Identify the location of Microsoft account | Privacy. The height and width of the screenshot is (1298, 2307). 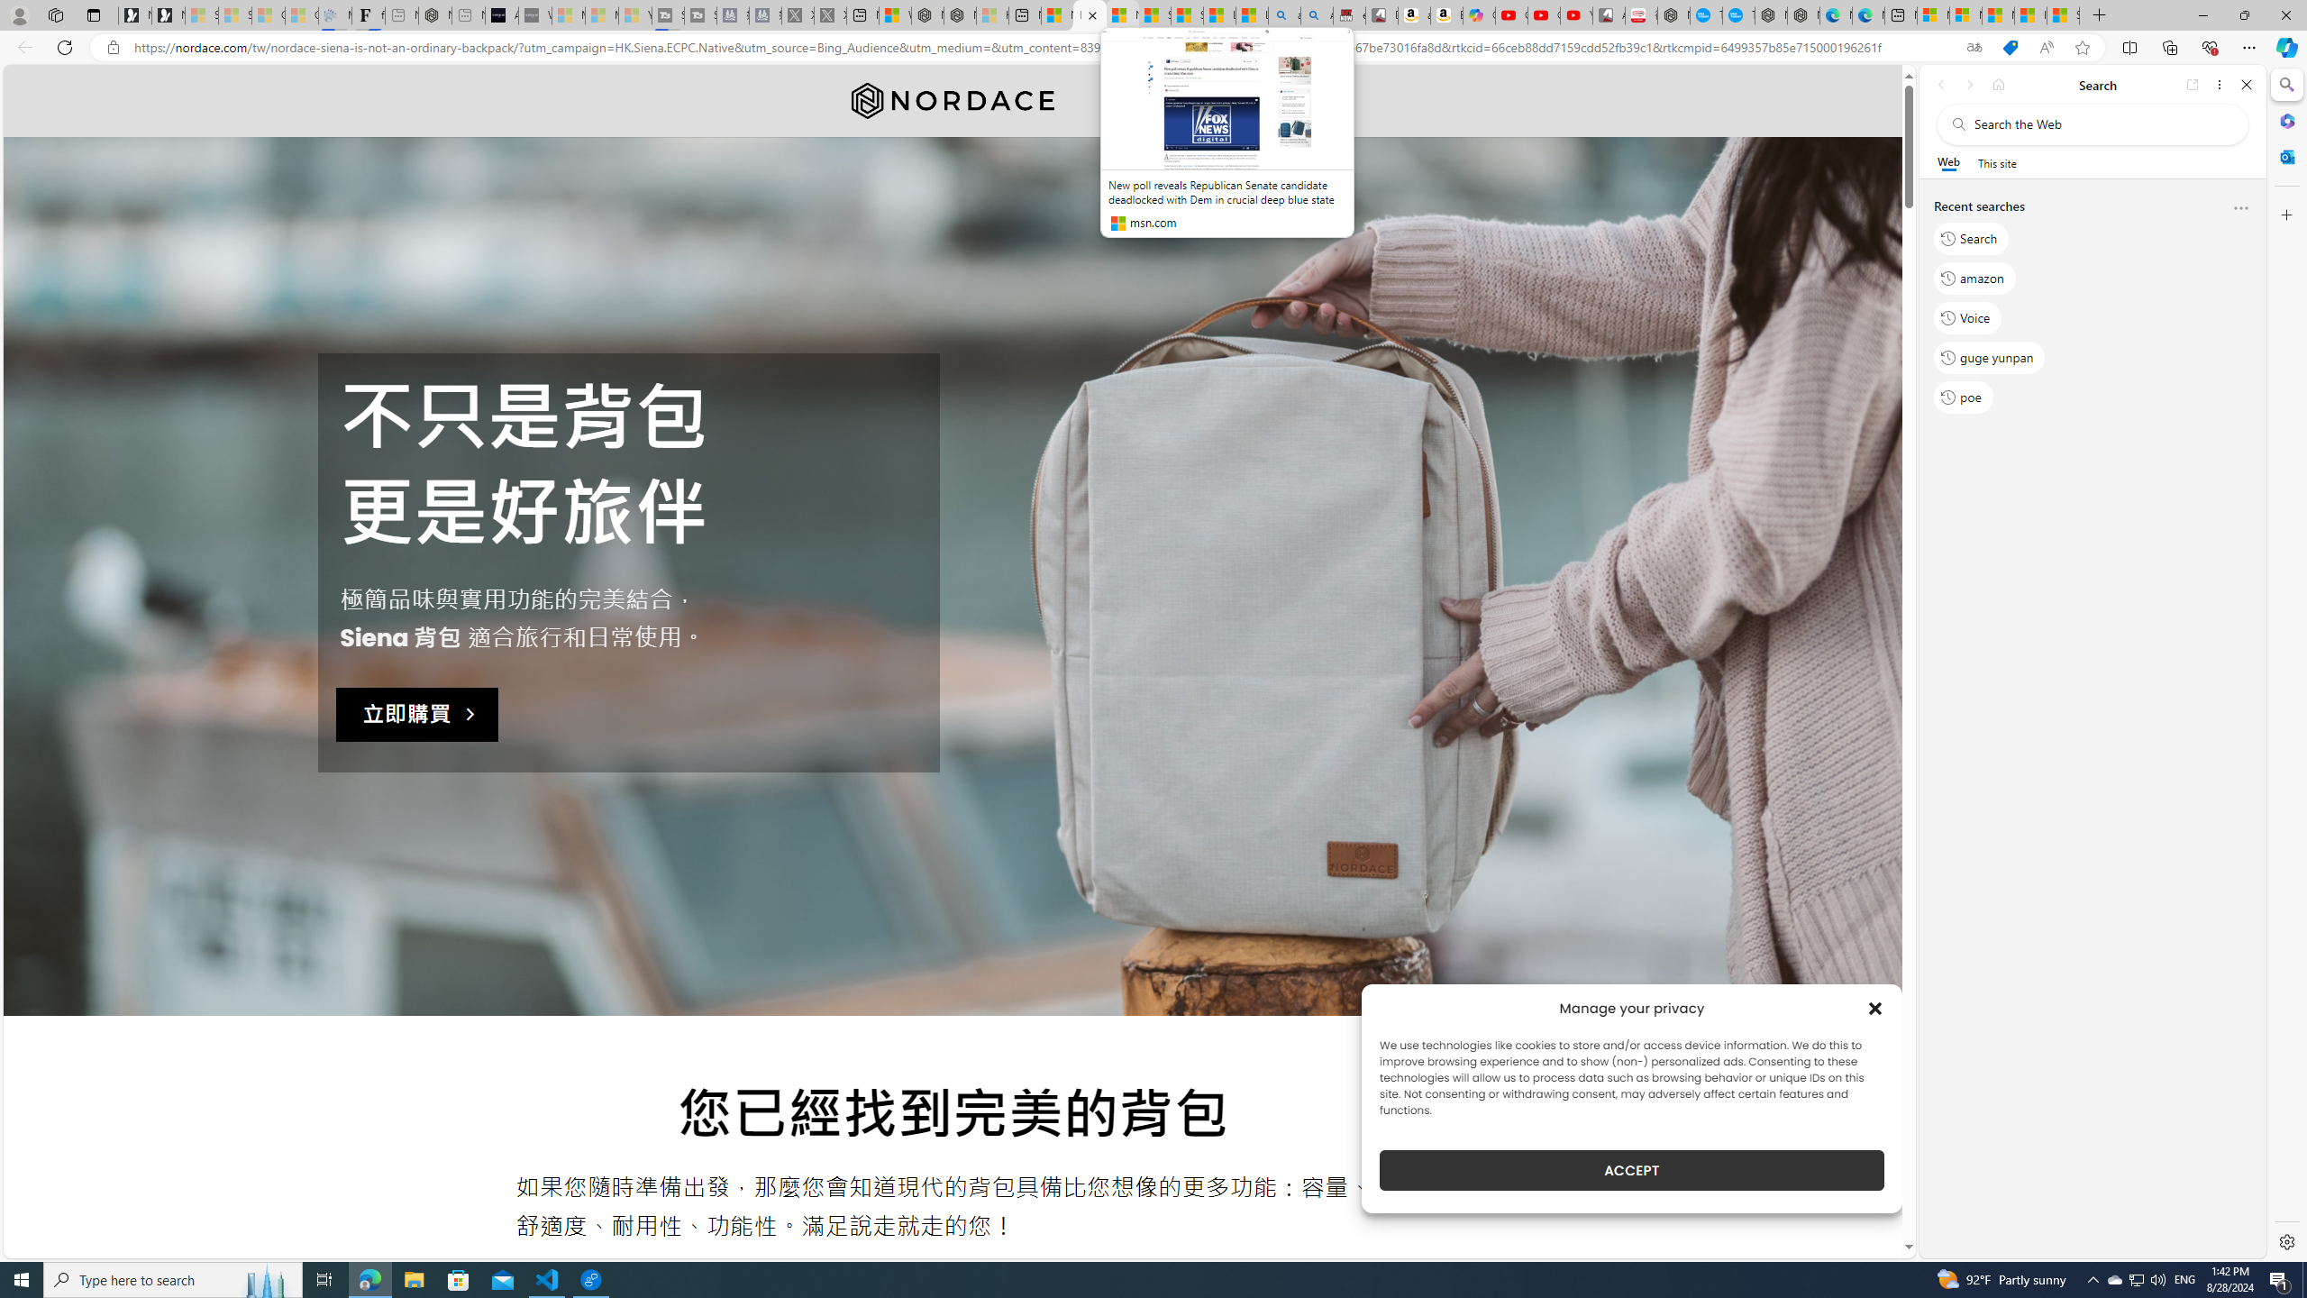
(1965, 15).